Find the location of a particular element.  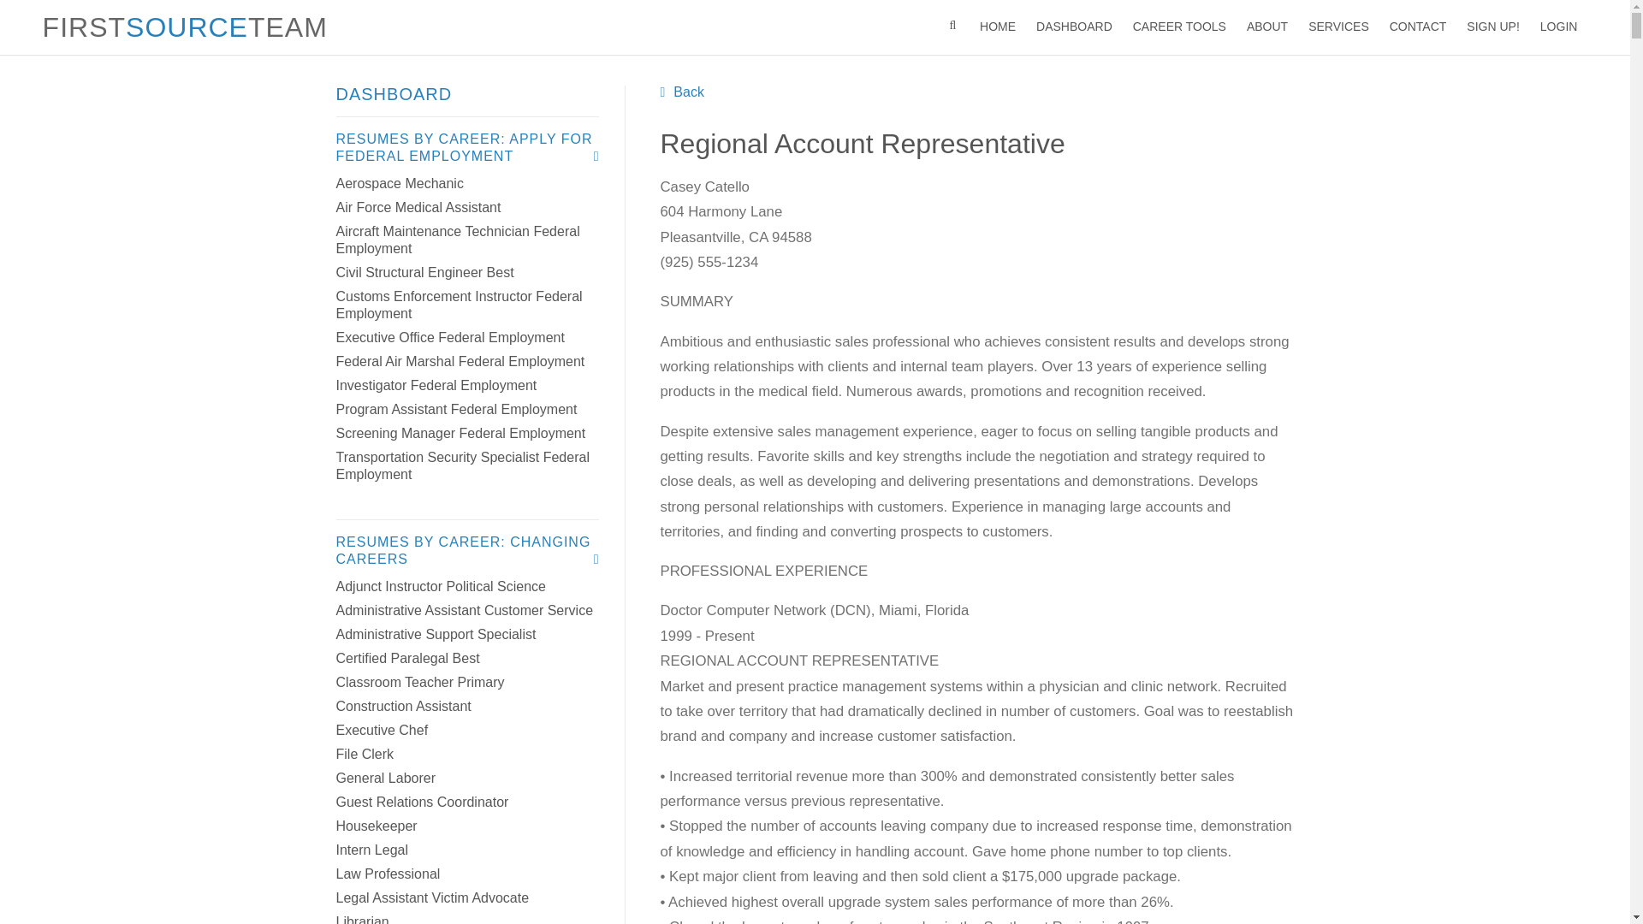

CONTACT is located at coordinates (1419, 27).